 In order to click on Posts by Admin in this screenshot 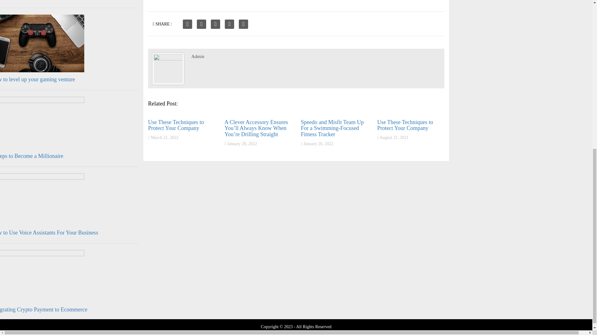, I will do `click(197, 56)`.